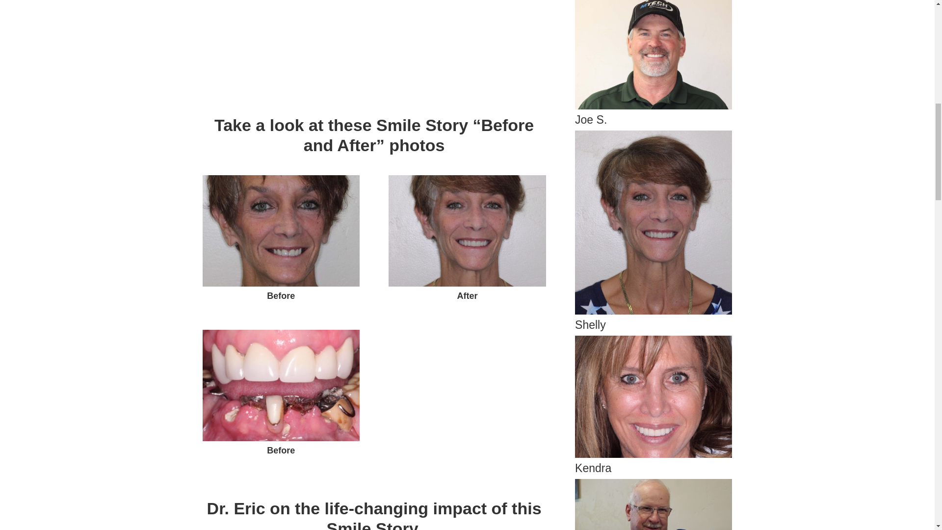 Image resolution: width=942 pixels, height=530 pixels. What do you see at coordinates (281, 385) in the screenshot?
I see `Shelly 3` at bounding box center [281, 385].